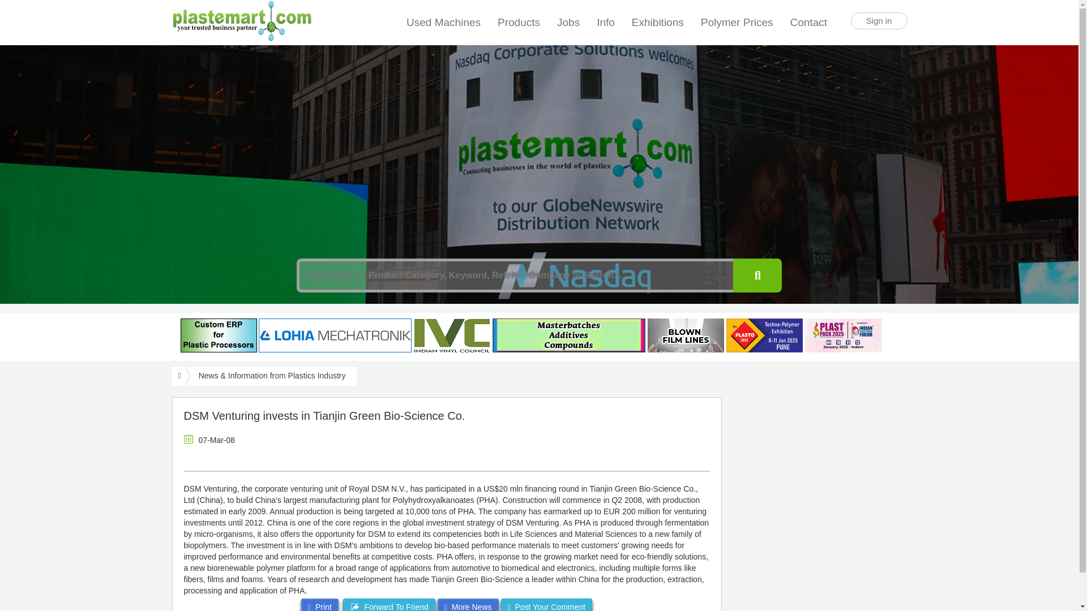 This screenshot has height=611, width=1087. Describe the element at coordinates (519, 23) in the screenshot. I see `Products` at that location.